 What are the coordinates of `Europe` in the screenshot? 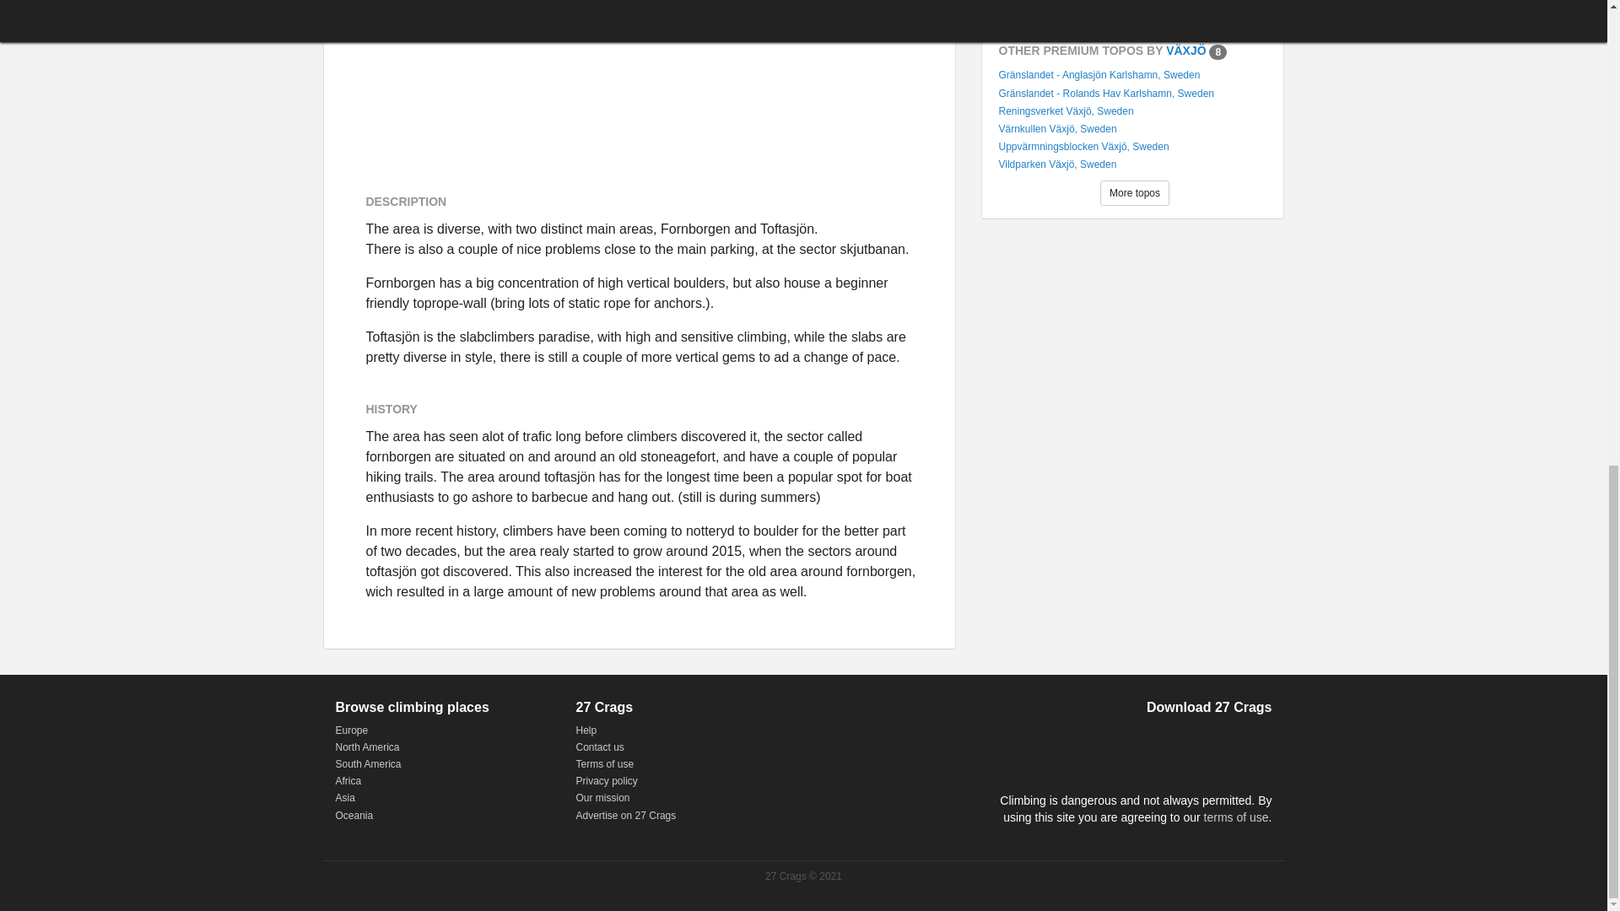 It's located at (352, 730).